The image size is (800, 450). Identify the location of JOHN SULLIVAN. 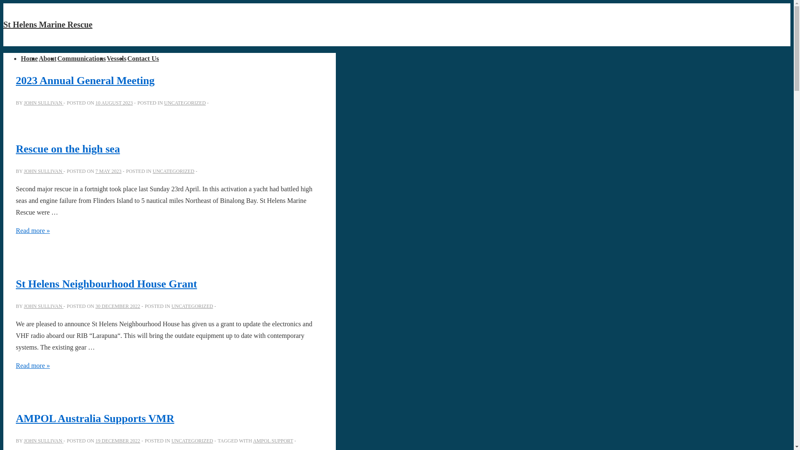
(43, 171).